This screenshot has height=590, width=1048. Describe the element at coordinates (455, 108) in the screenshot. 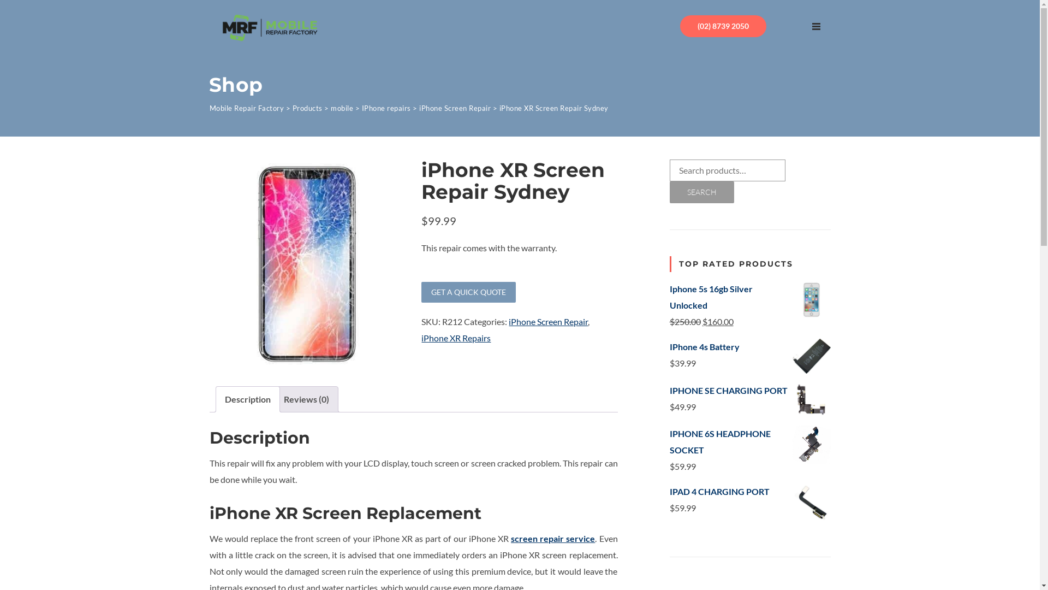

I see `iPhone Screen Repair` at that location.